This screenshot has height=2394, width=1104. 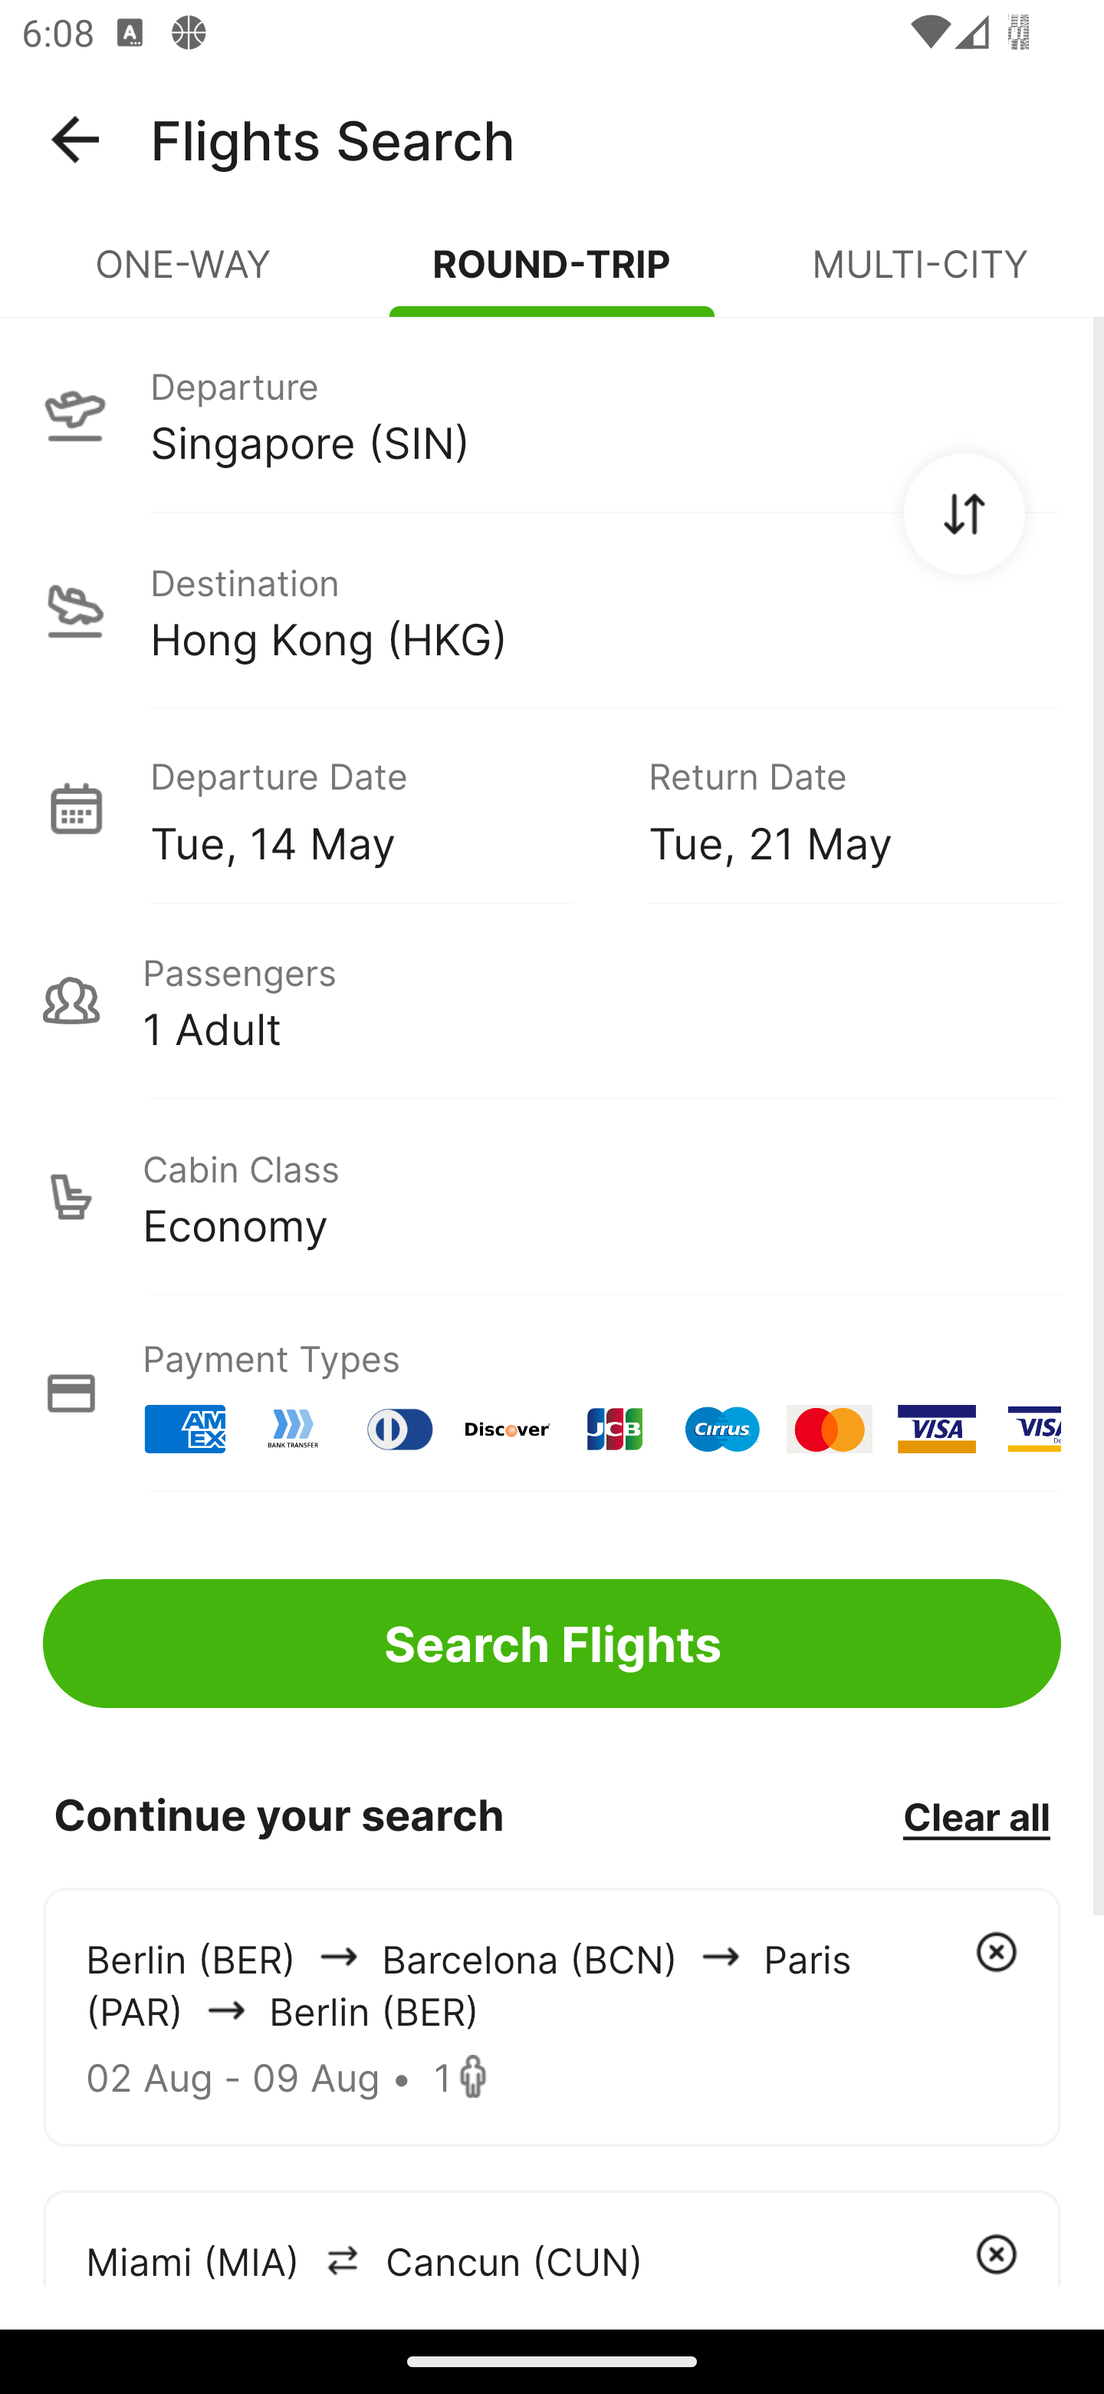 What do you see at coordinates (976, 1815) in the screenshot?
I see `Clear all` at bounding box center [976, 1815].